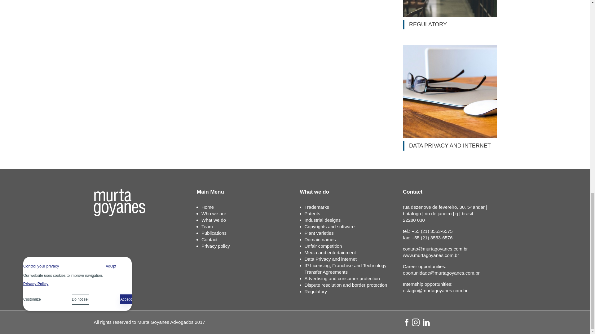 The image size is (595, 334). Describe the element at coordinates (312, 213) in the screenshot. I see `Patents` at that location.